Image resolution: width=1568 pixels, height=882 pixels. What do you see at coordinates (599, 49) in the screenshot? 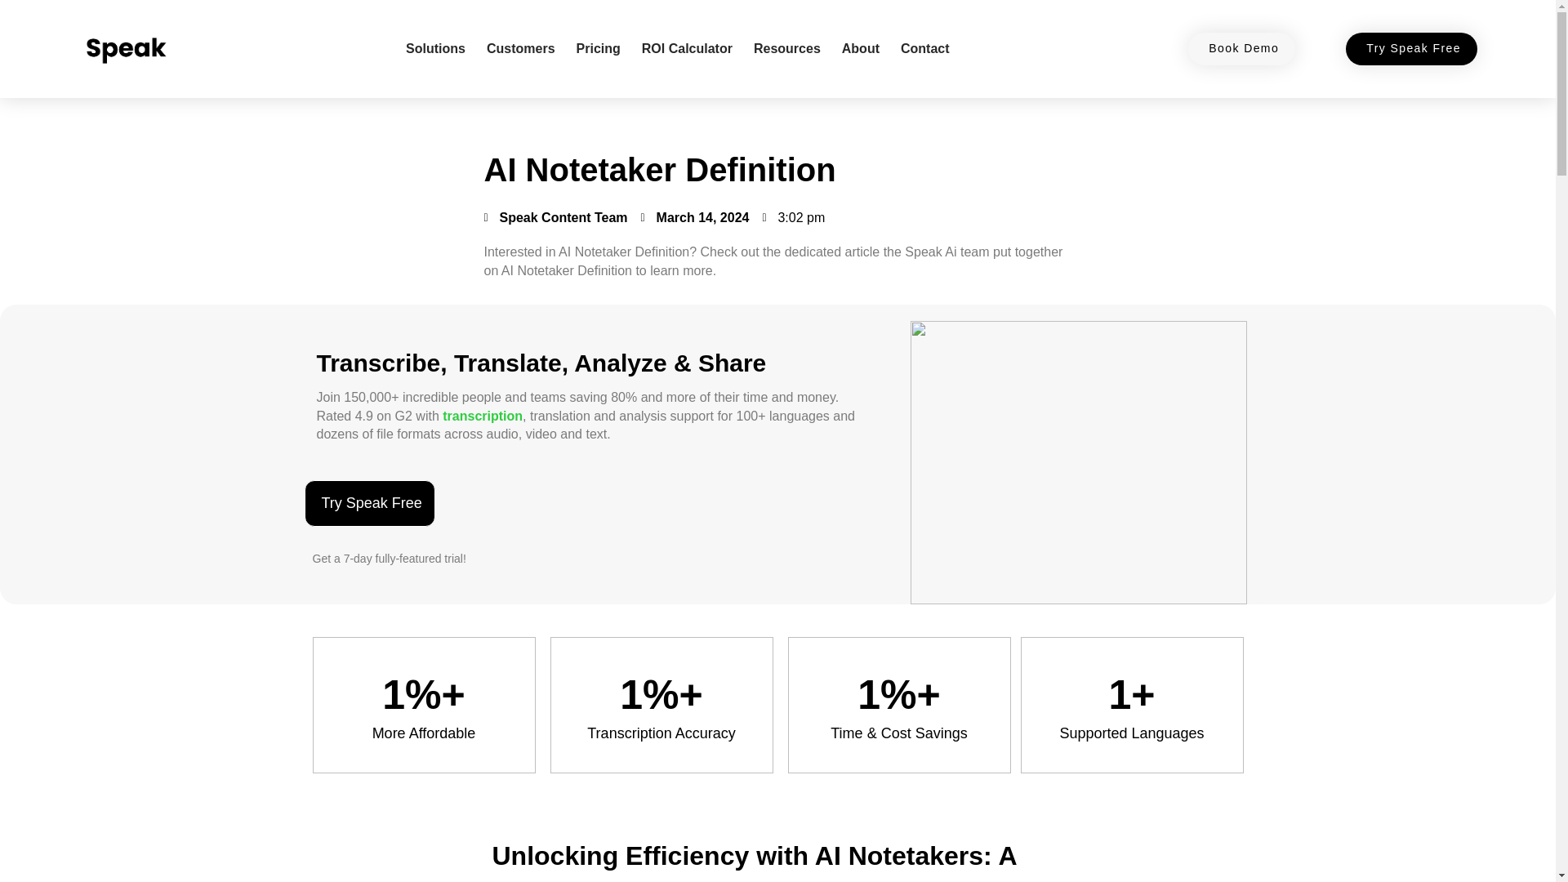
I see `Pricing` at bounding box center [599, 49].